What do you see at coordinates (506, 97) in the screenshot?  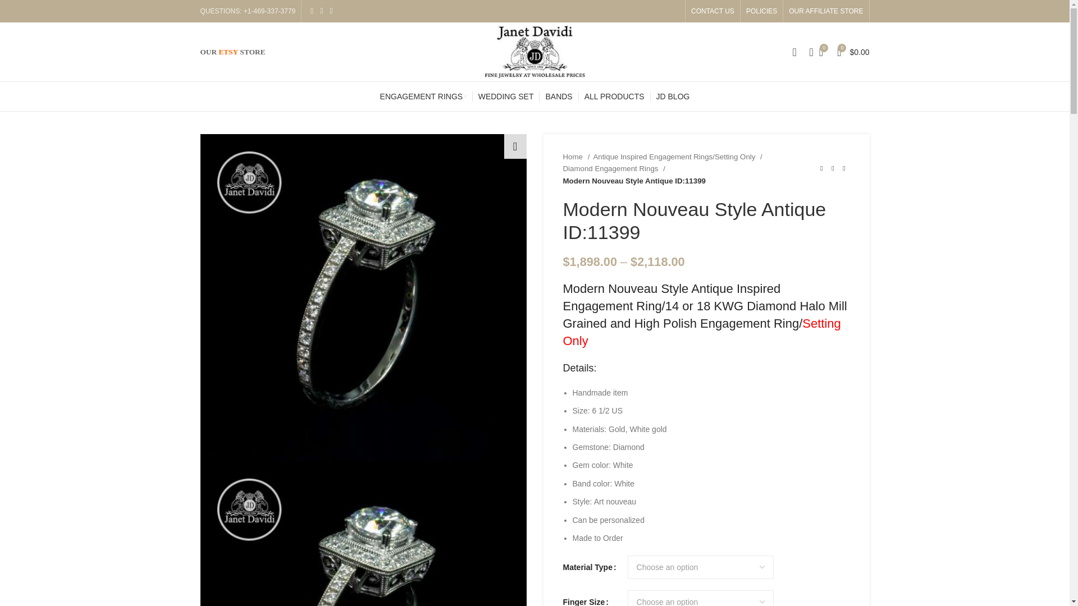 I see `WEDDING SET` at bounding box center [506, 97].